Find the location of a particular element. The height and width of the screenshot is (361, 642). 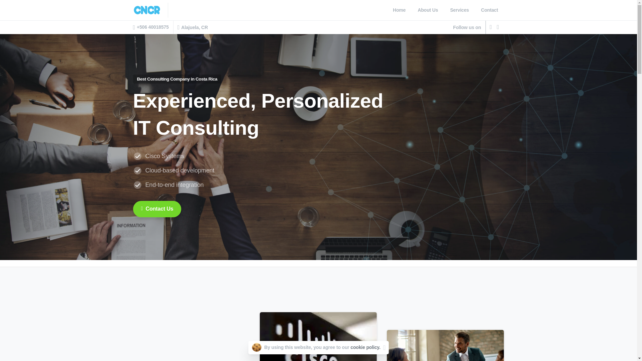

Close is located at coordinates (385, 348).